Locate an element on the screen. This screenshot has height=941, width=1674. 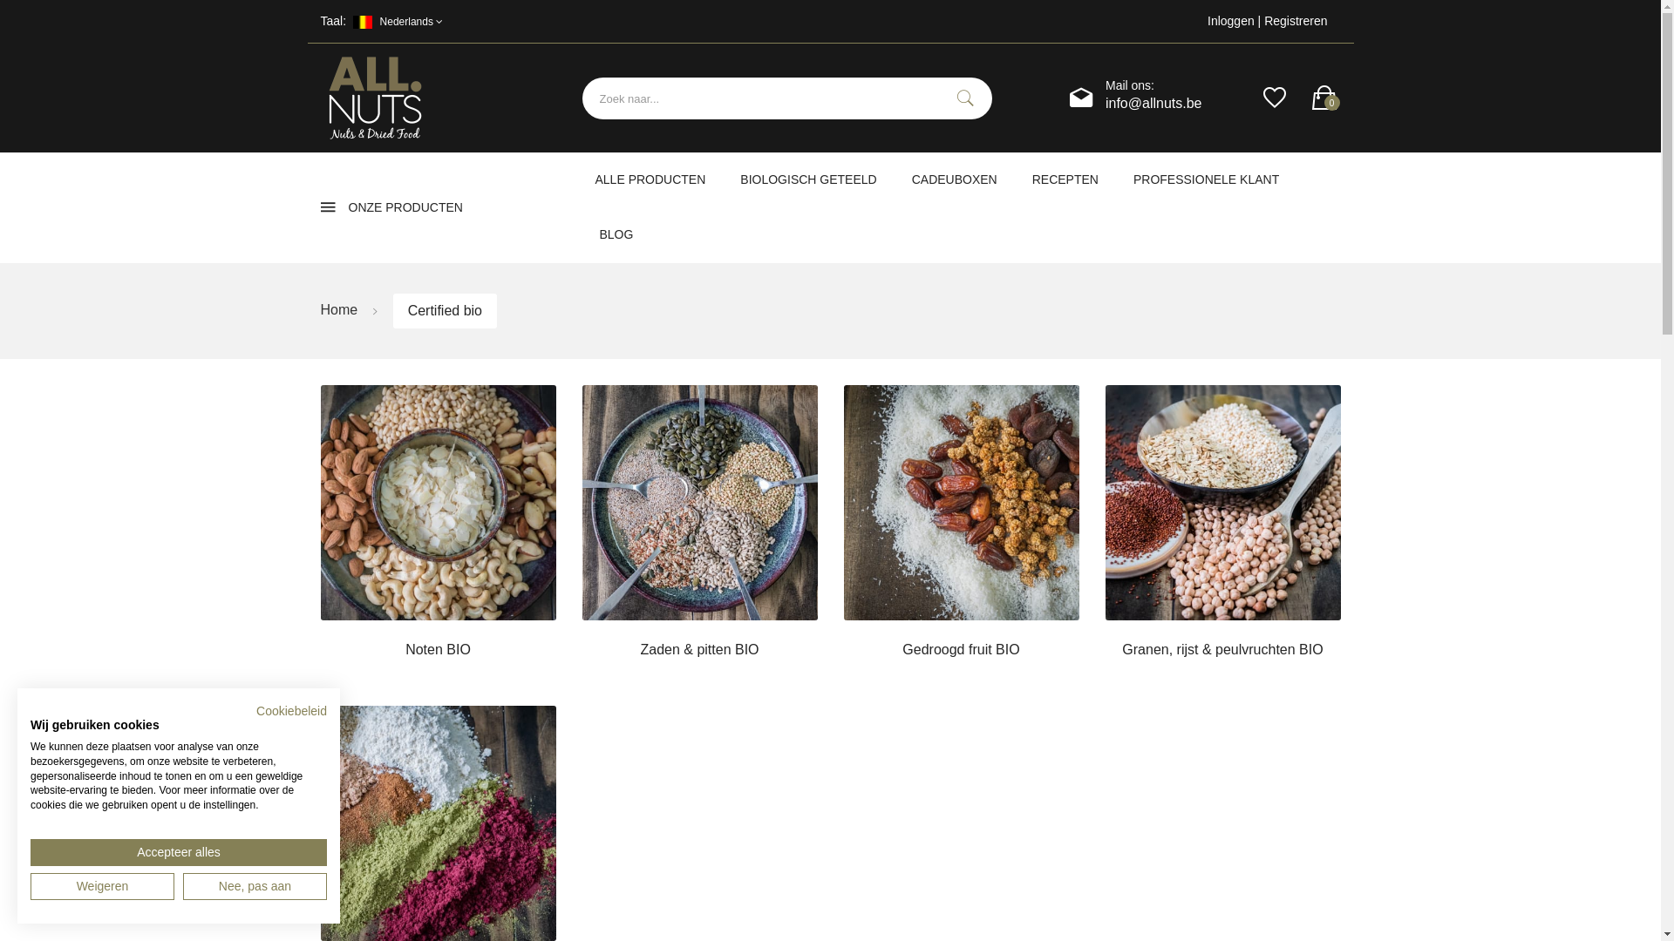
CADEUBOXEN is located at coordinates (955, 179).